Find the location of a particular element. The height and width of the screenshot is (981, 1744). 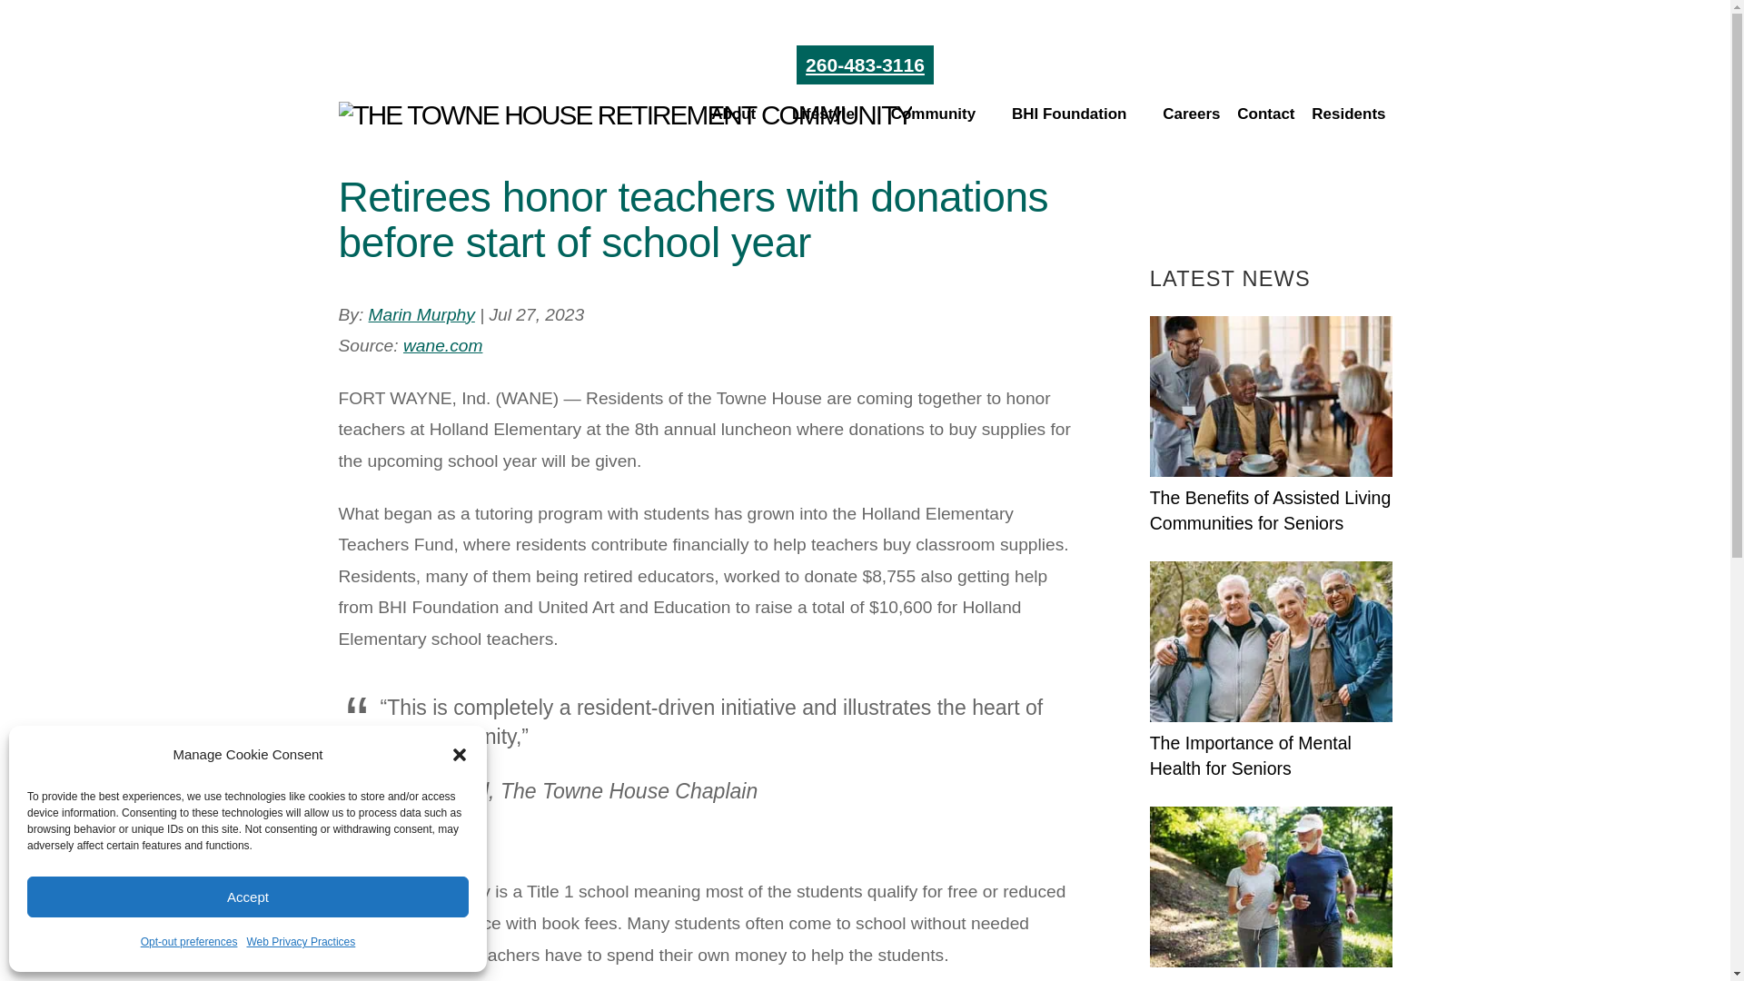

Web Privacy Practices is located at coordinates (300, 942).